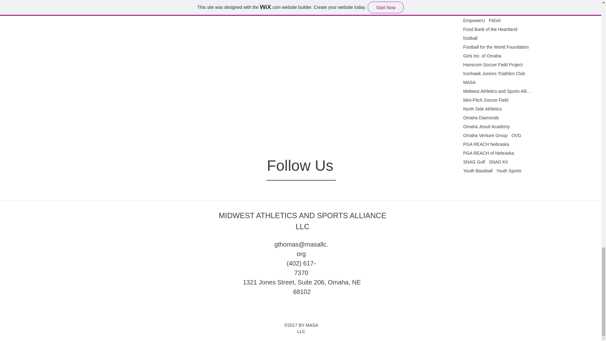 The width and height of the screenshot is (606, 341). I want to click on Completely KIDS, so click(509, 12).